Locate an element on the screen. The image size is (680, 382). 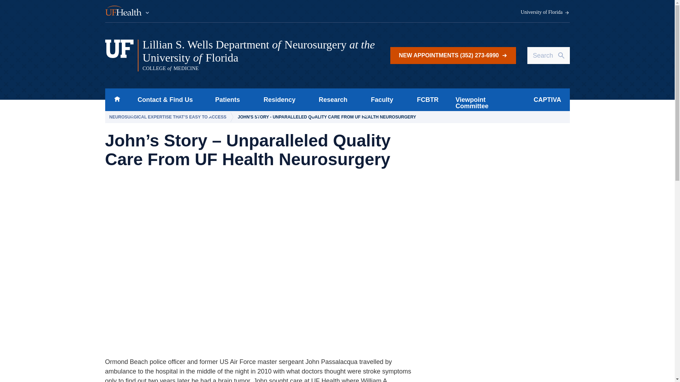
University of Florida is located at coordinates (545, 12).